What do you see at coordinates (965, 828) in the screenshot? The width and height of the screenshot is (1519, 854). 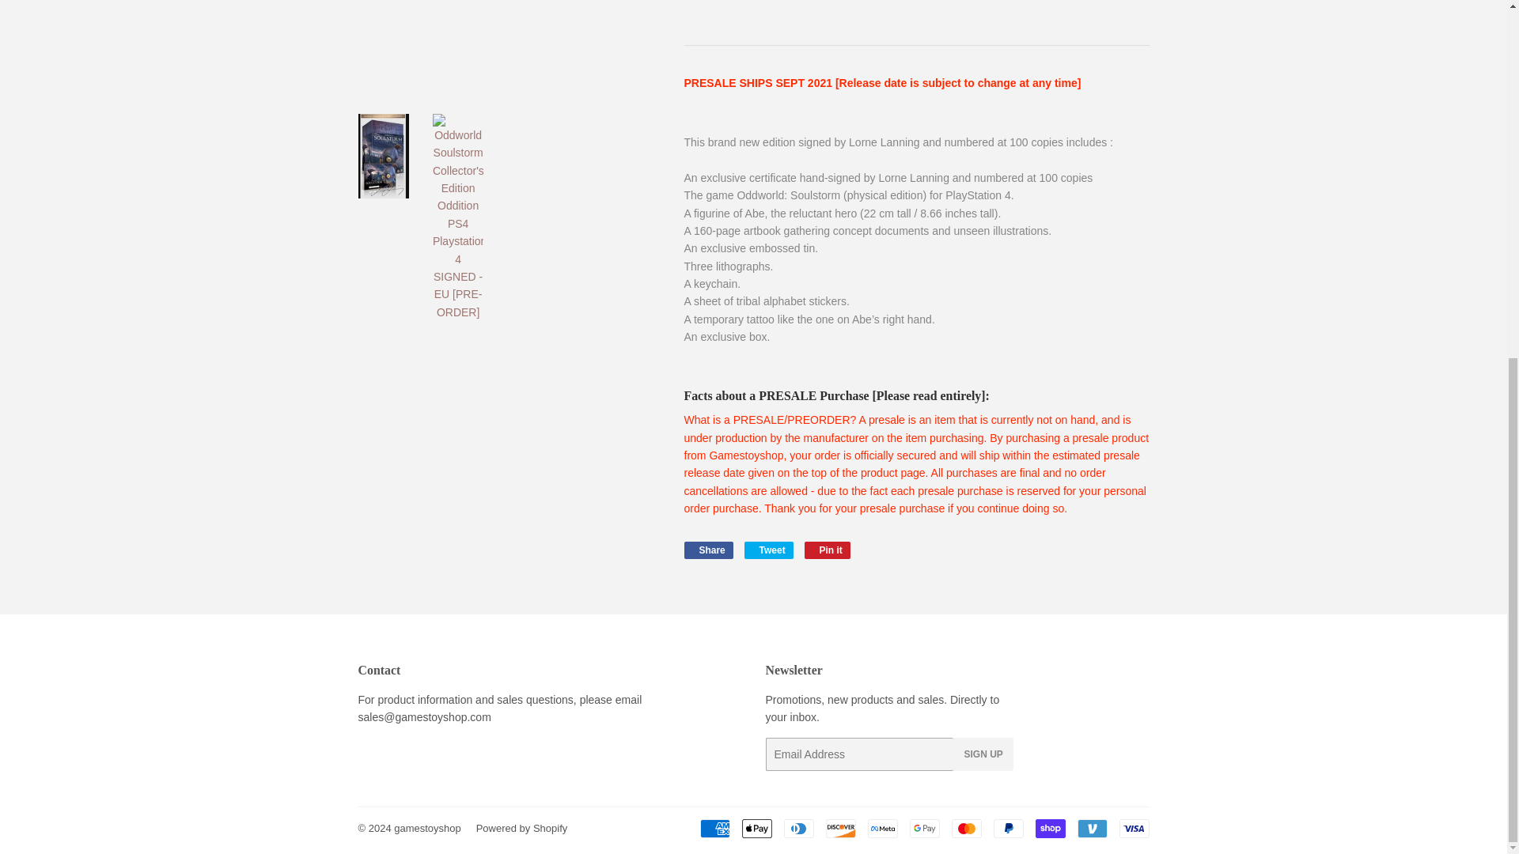 I see `Mastercard` at bounding box center [965, 828].